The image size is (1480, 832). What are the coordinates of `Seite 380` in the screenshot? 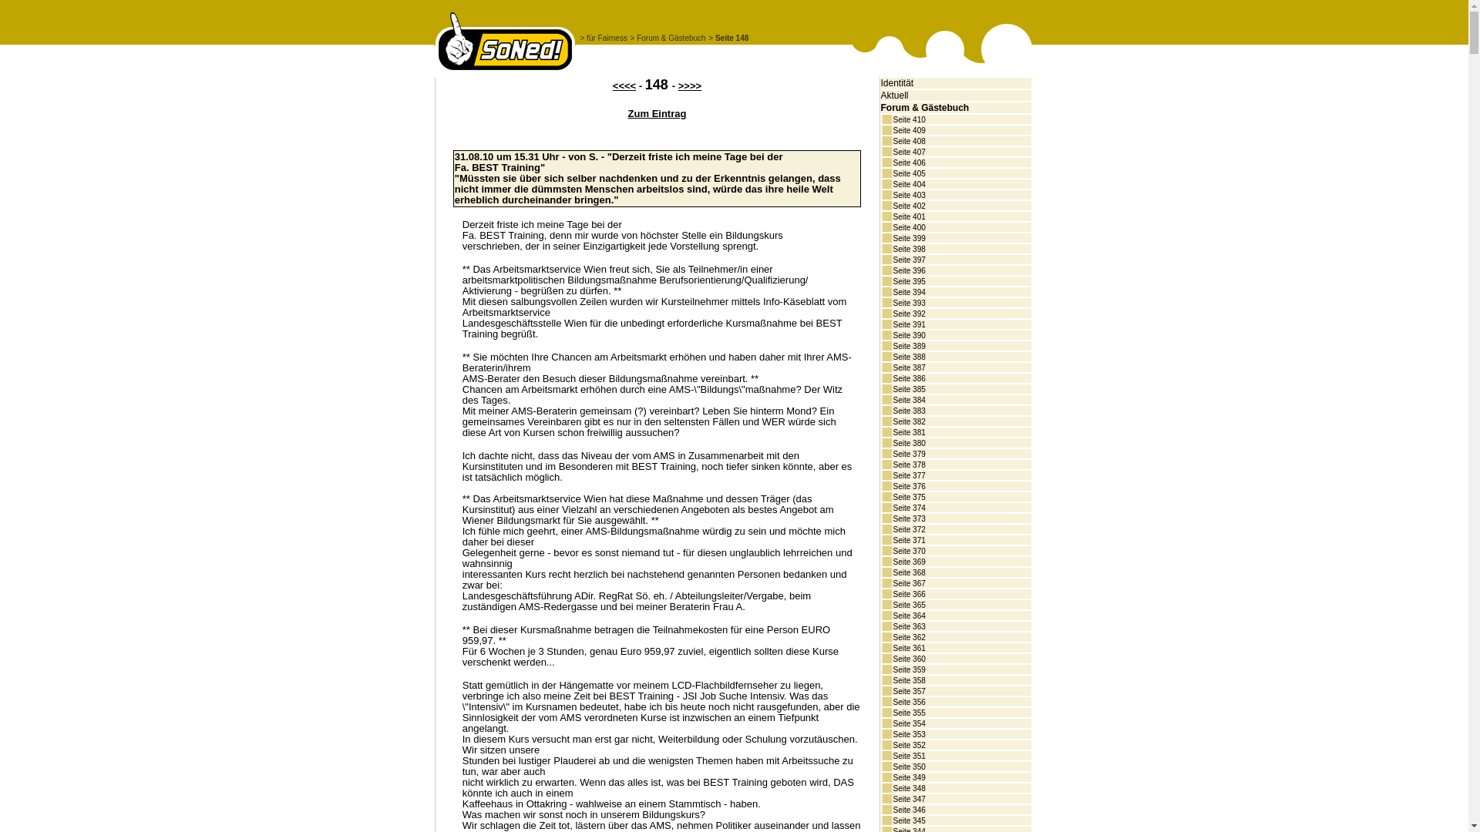 It's located at (908, 444).